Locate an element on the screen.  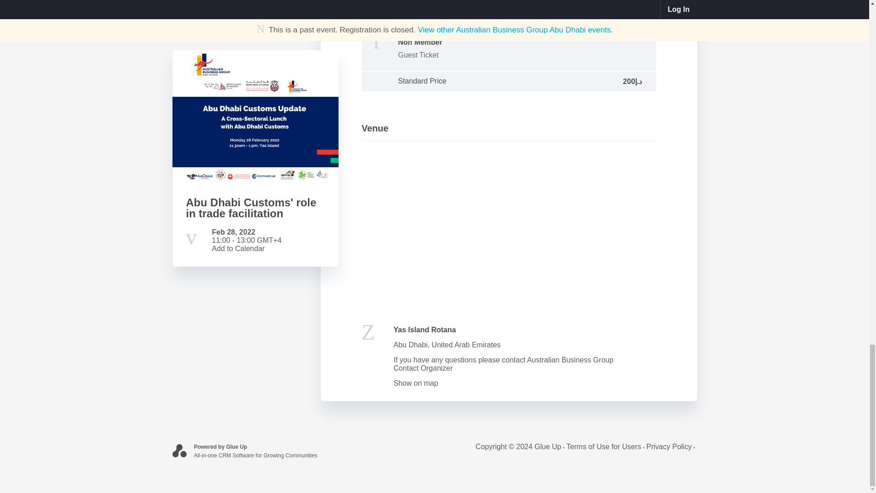
Show on map is located at coordinates (416, 383).